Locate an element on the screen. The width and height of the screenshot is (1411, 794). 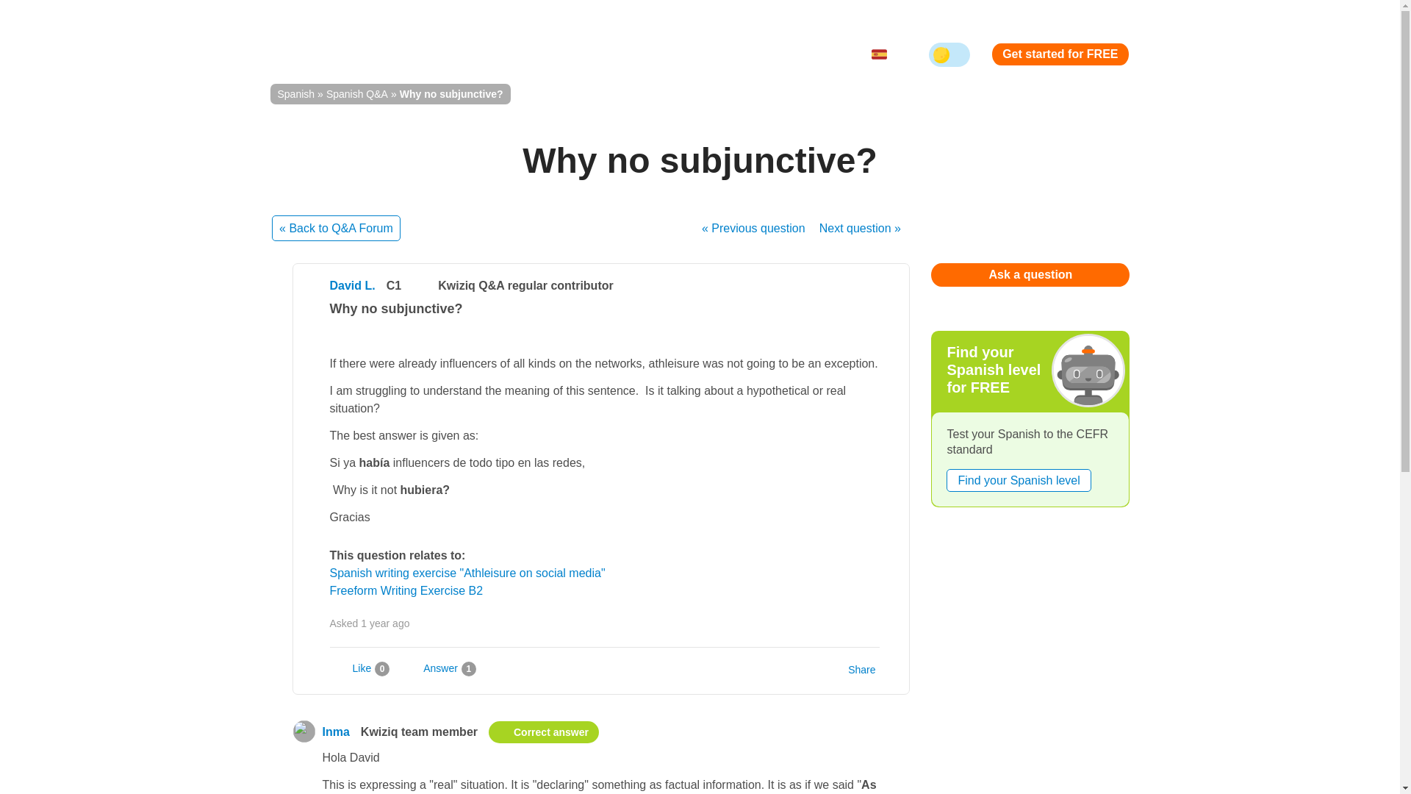
For teachers is located at coordinates (631, 54).